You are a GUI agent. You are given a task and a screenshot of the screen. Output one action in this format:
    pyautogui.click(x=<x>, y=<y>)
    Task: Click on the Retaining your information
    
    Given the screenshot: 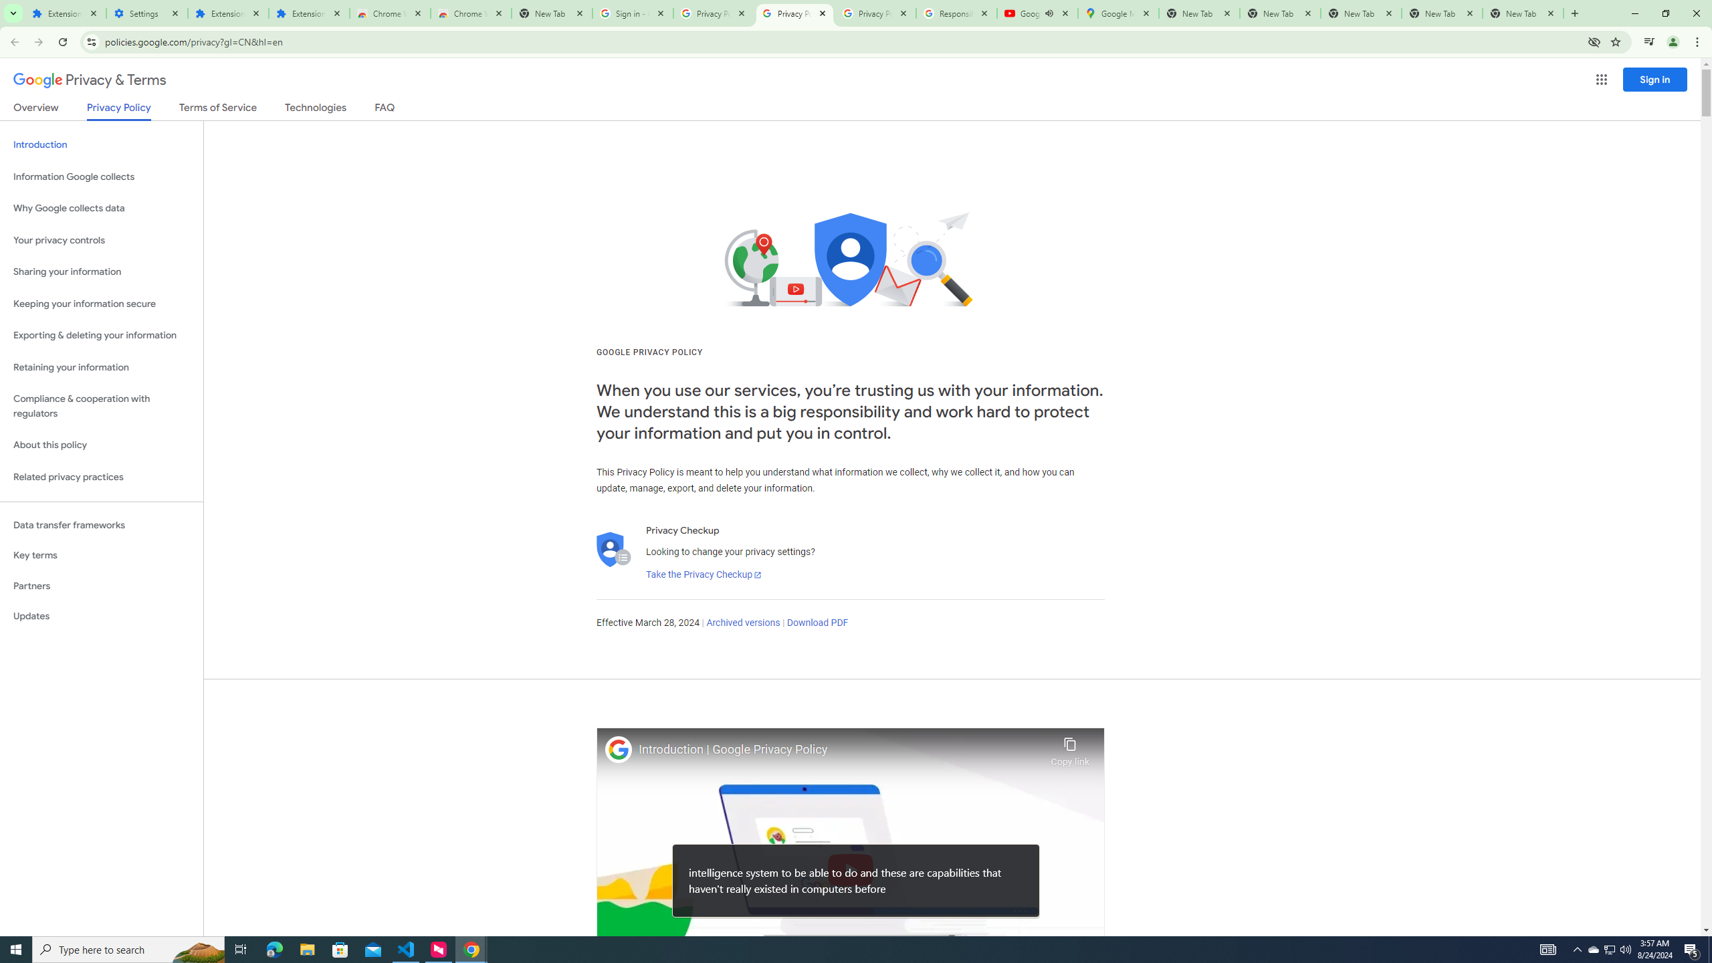 What is the action you would take?
    pyautogui.click(x=102, y=368)
    